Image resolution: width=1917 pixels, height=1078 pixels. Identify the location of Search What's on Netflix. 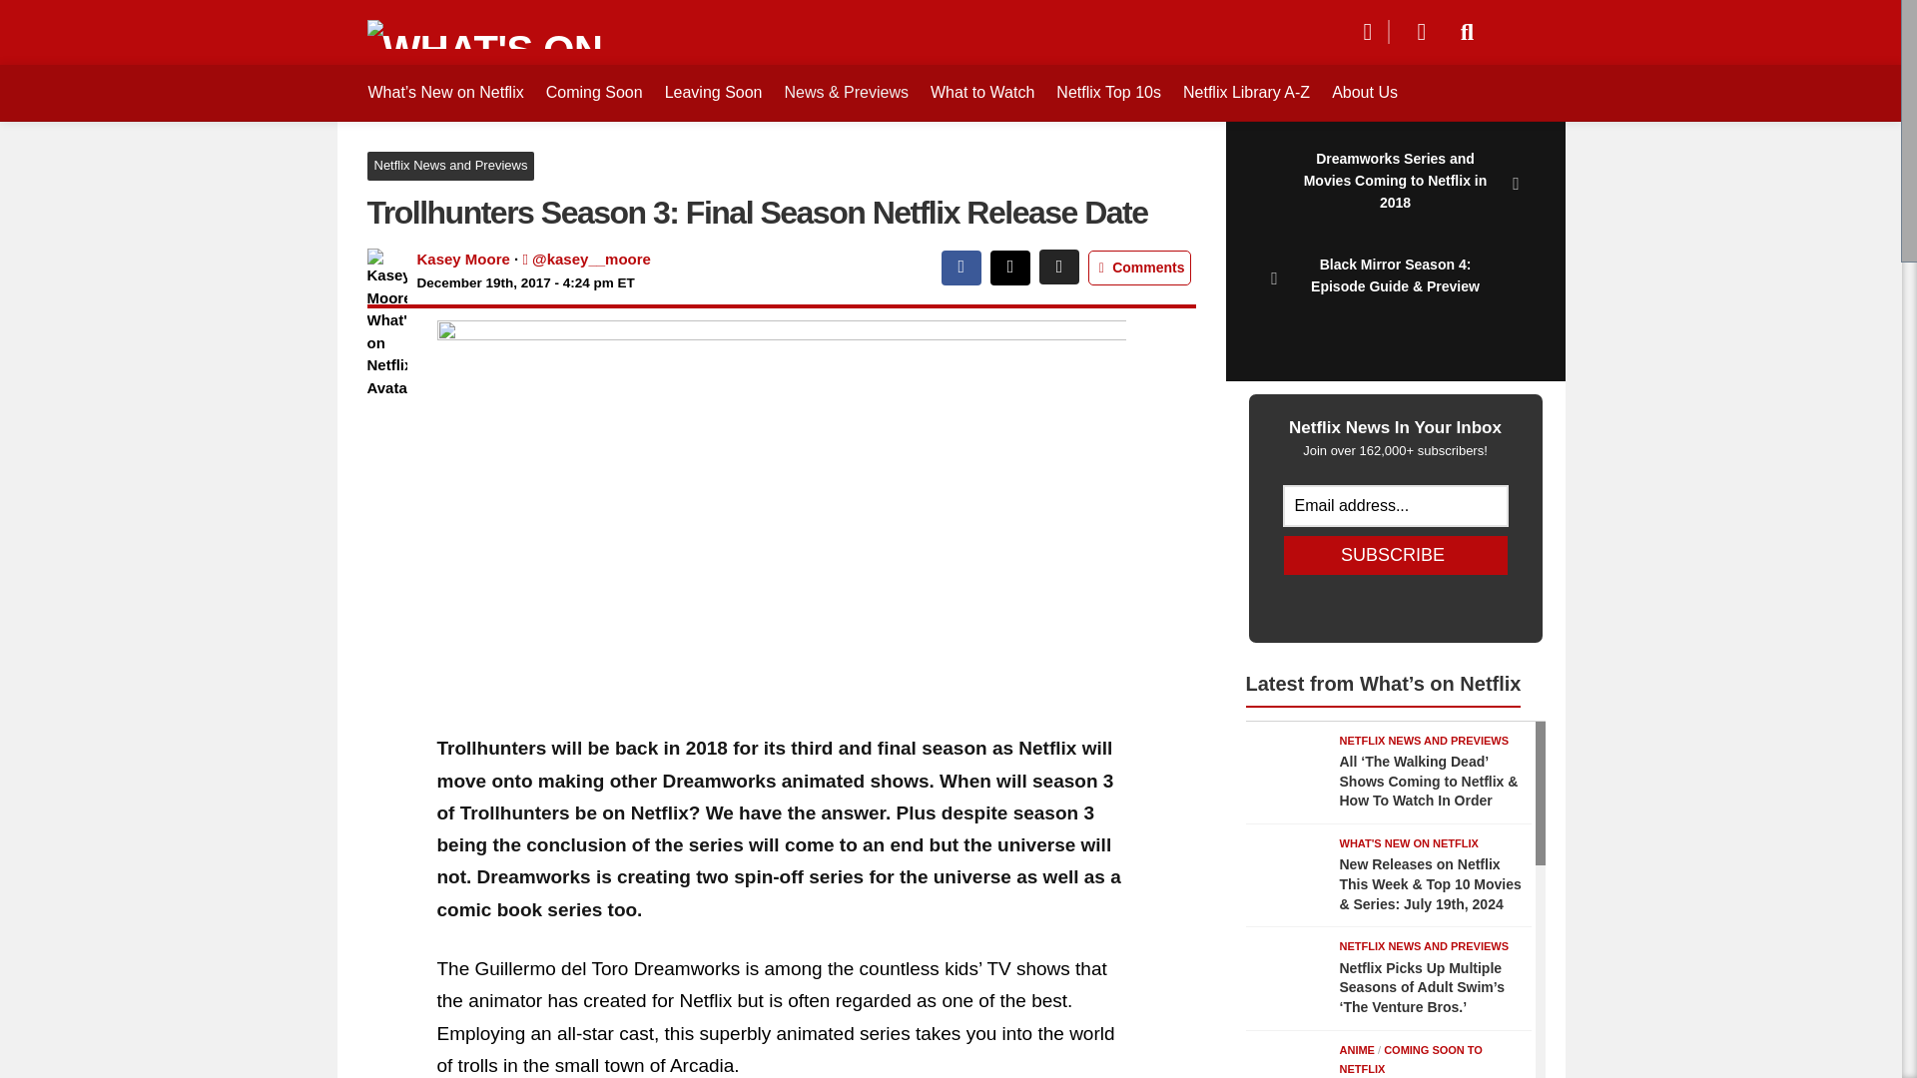
(1468, 32).